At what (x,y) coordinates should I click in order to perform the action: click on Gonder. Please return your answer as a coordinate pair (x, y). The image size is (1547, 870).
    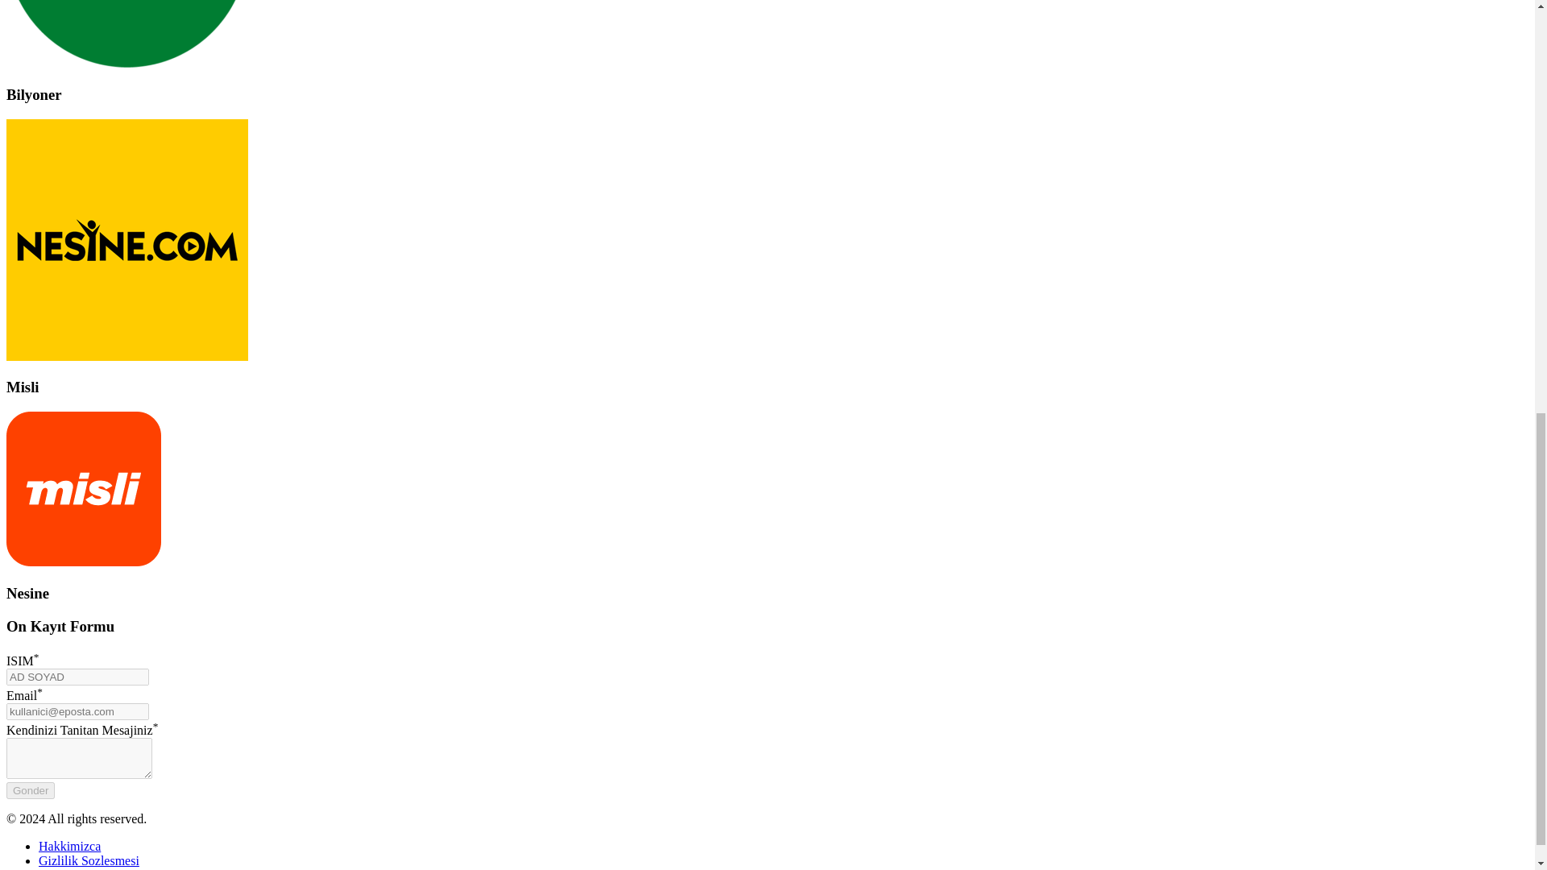
    Looking at the image, I should click on (30, 790).